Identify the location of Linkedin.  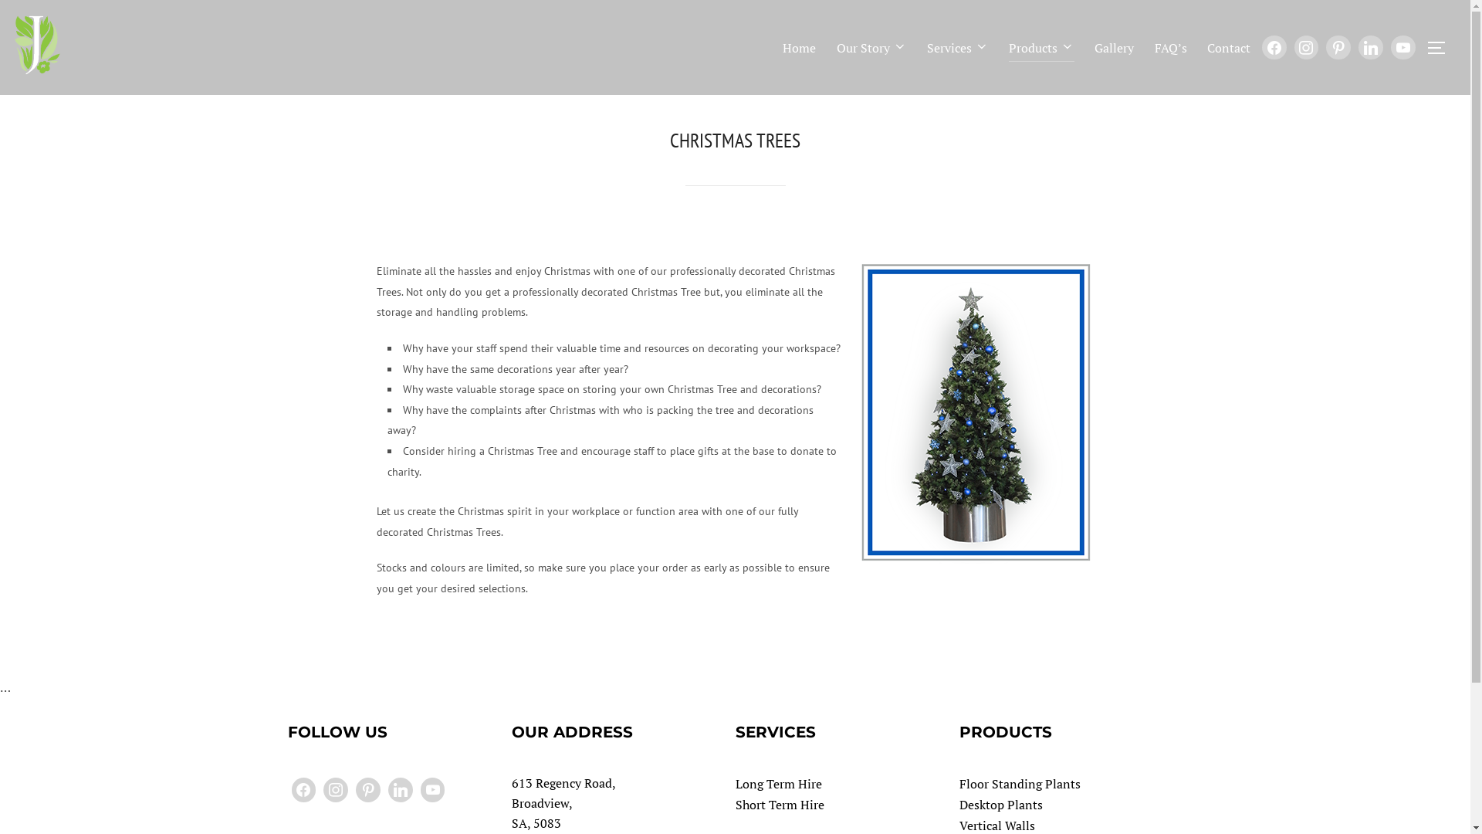
(1371, 48).